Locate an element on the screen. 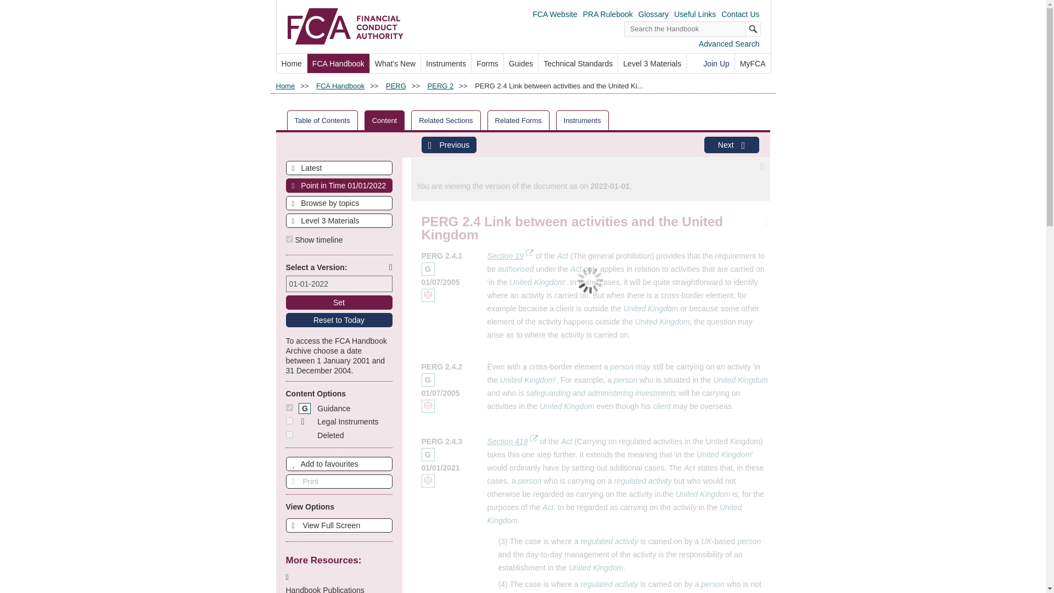  Previous is located at coordinates (449, 145).